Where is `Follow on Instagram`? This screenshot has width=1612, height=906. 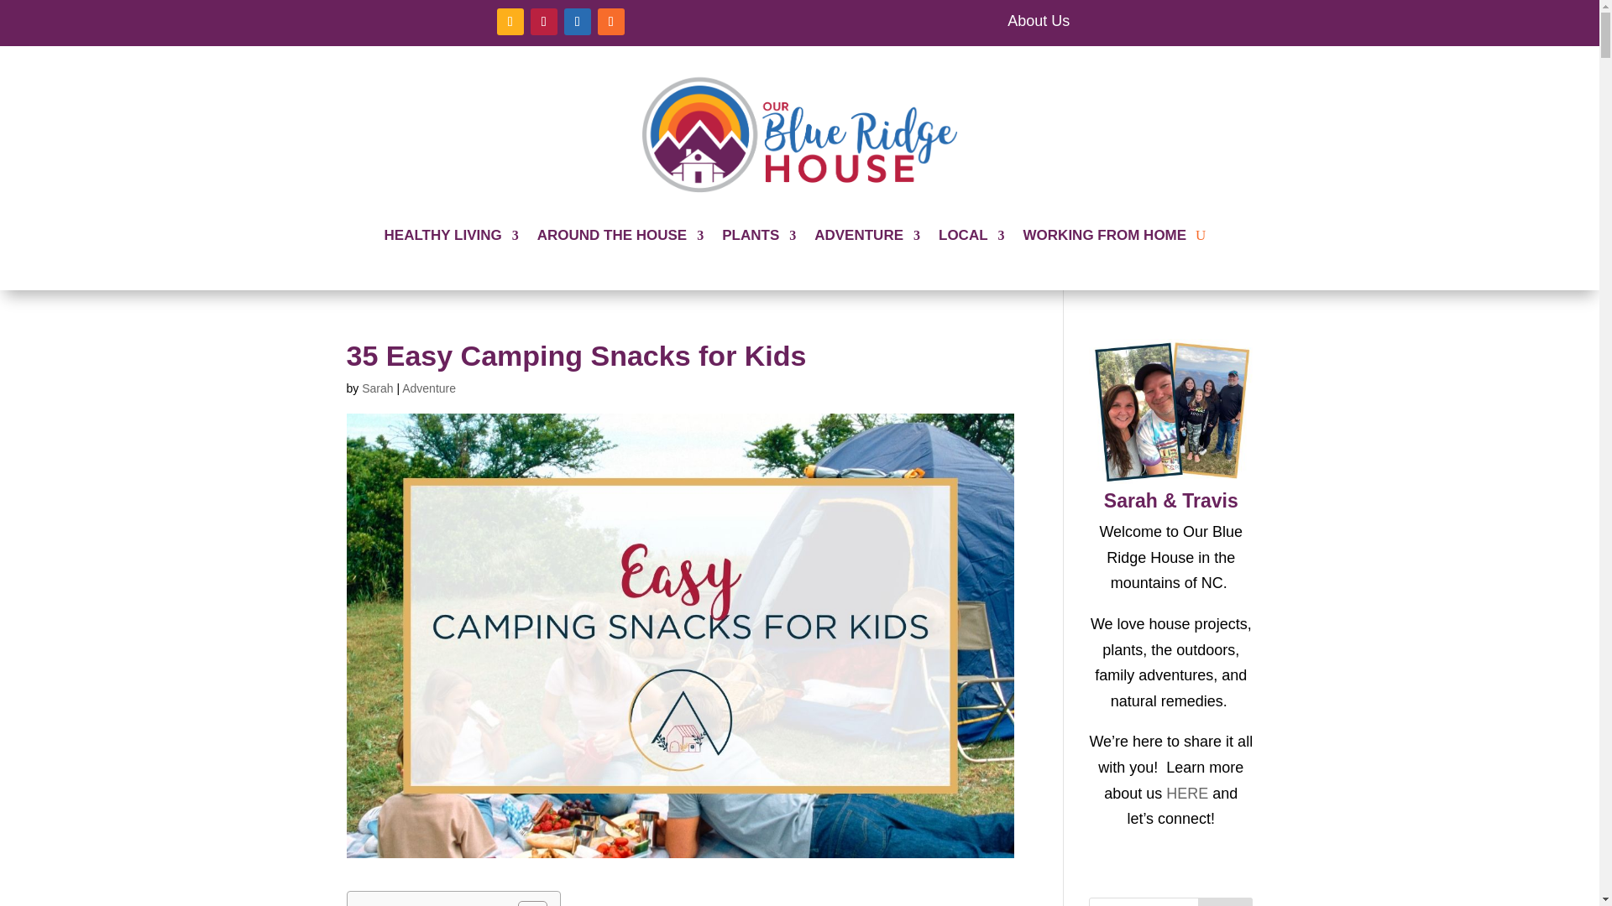
Follow on Instagram is located at coordinates (510, 22).